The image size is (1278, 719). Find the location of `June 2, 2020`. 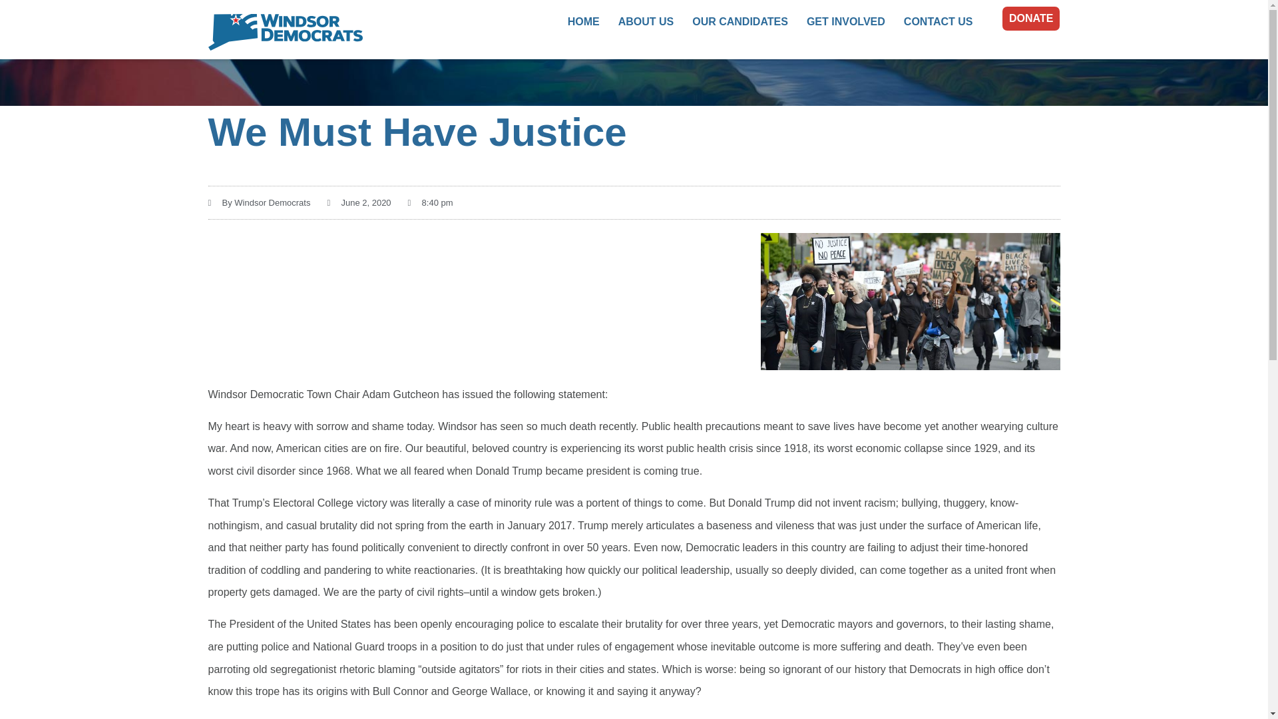

June 2, 2020 is located at coordinates (359, 202).